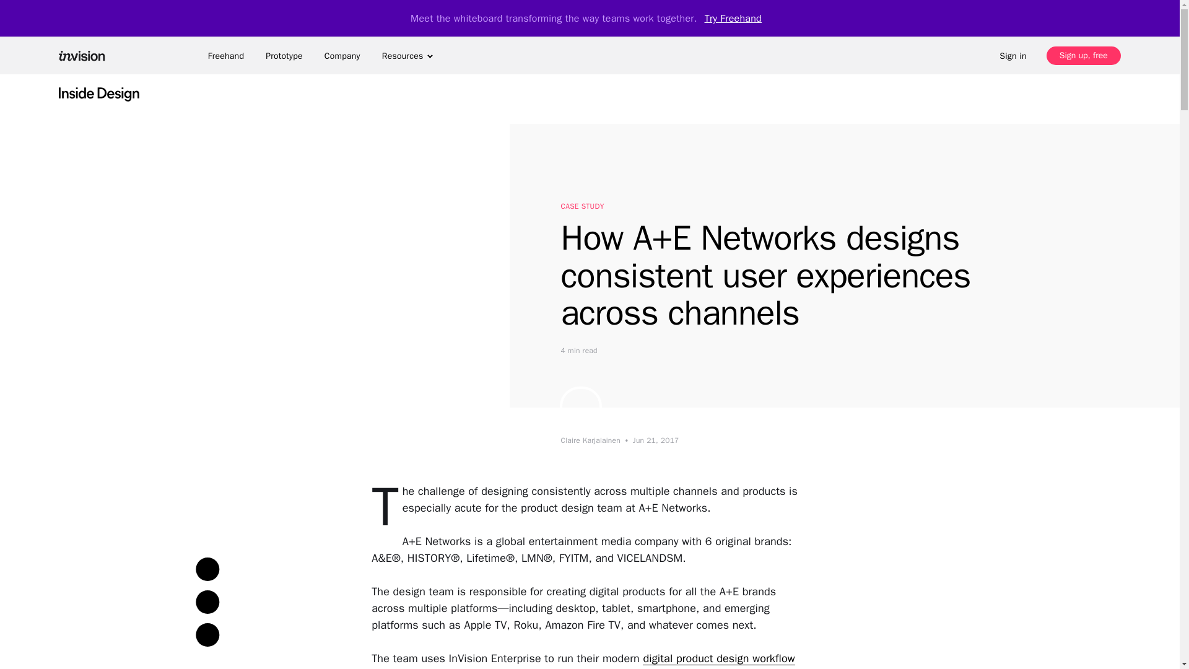  Describe the element at coordinates (86, 55) in the screenshot. I see `InVisionApp, Inc.` at that location.